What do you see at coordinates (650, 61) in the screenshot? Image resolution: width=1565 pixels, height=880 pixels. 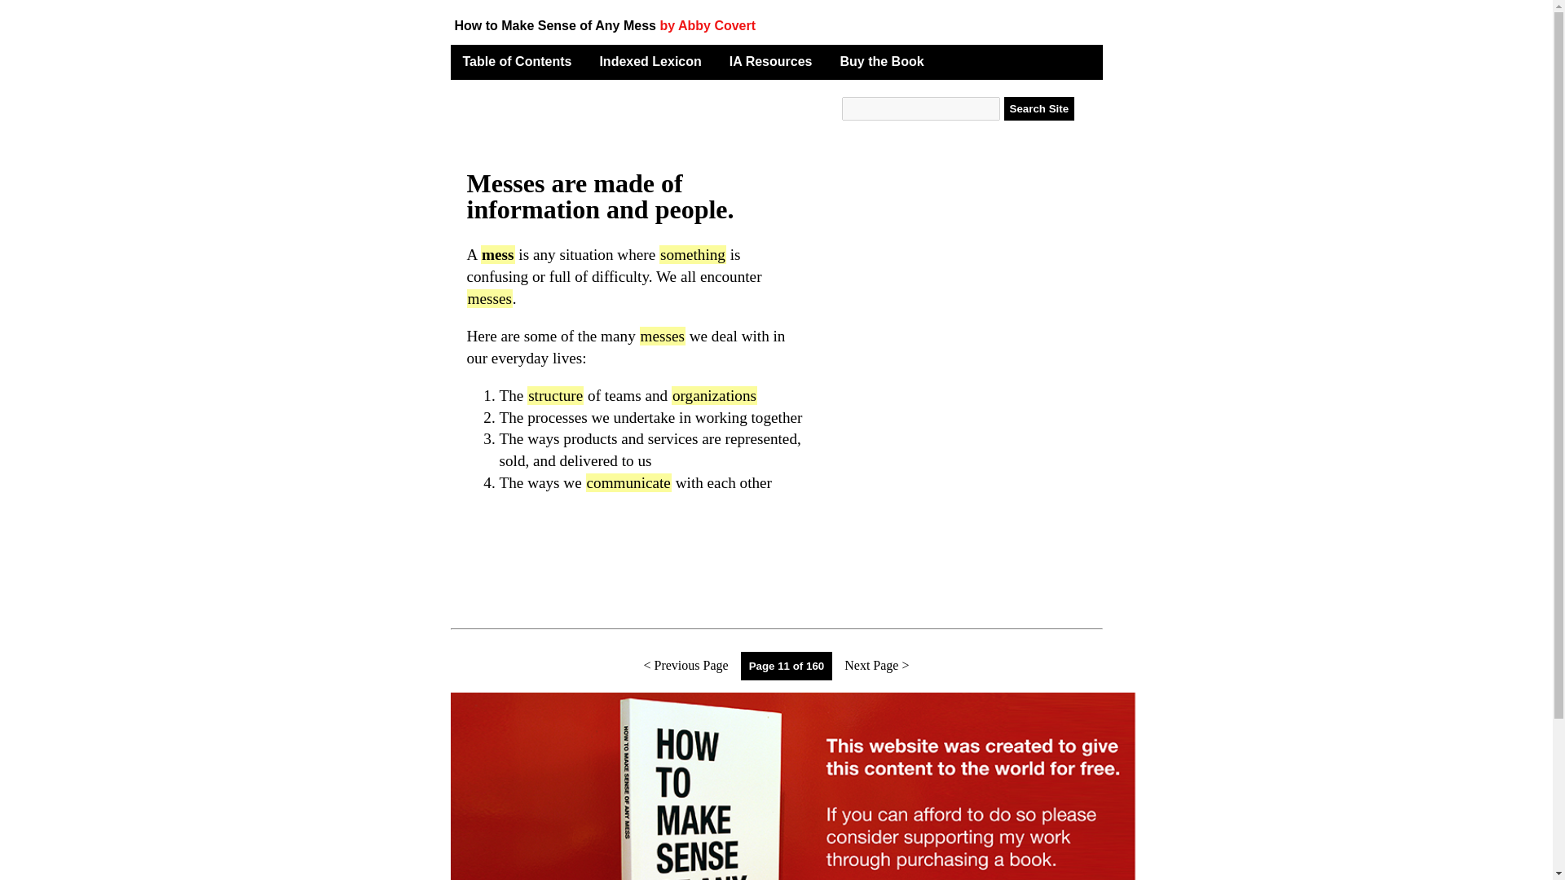 I see `Indexed Lexicon` at bounding box center [650, 61].